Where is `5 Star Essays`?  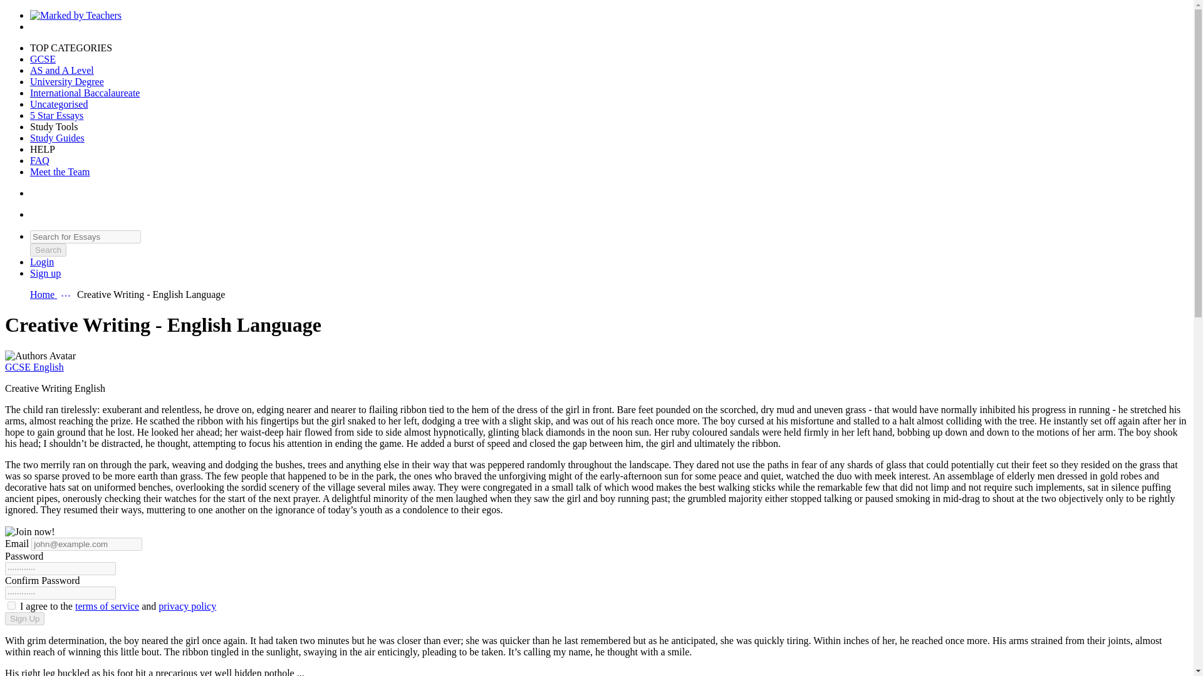 5 Star Essays is located at coordinates (56, 115).